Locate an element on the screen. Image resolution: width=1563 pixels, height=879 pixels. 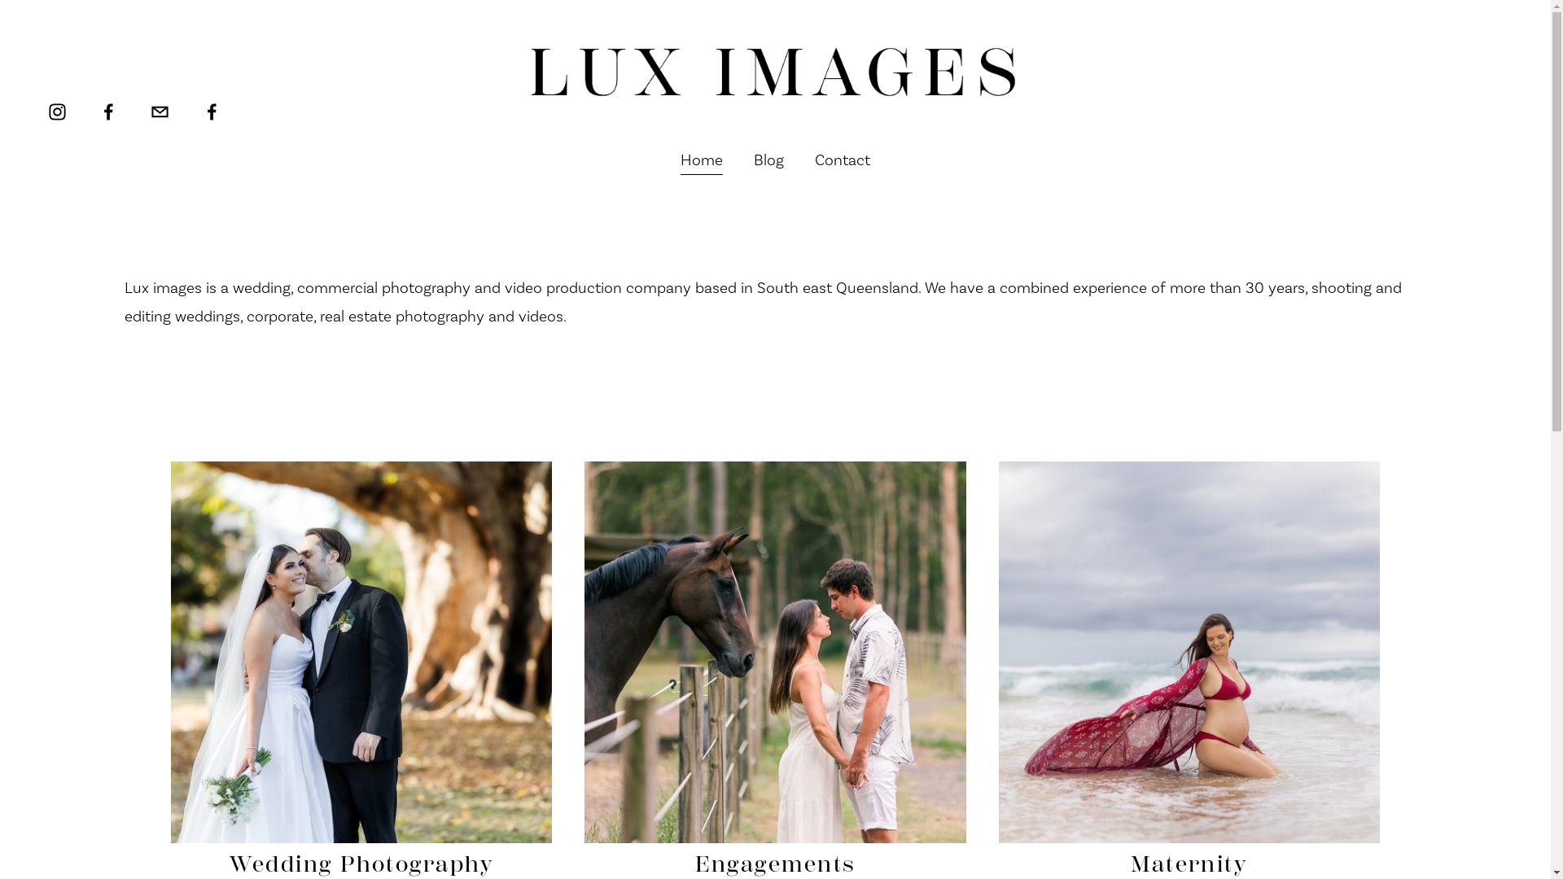
Contact is located at coordinates (843, 160).